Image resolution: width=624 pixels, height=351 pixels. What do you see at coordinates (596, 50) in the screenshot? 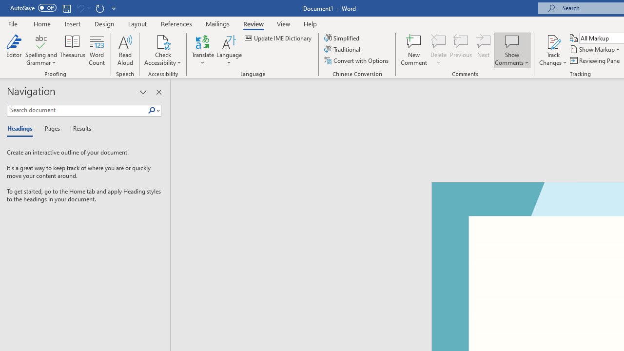
I see `Show Markup` at bounding box center [596, 50].